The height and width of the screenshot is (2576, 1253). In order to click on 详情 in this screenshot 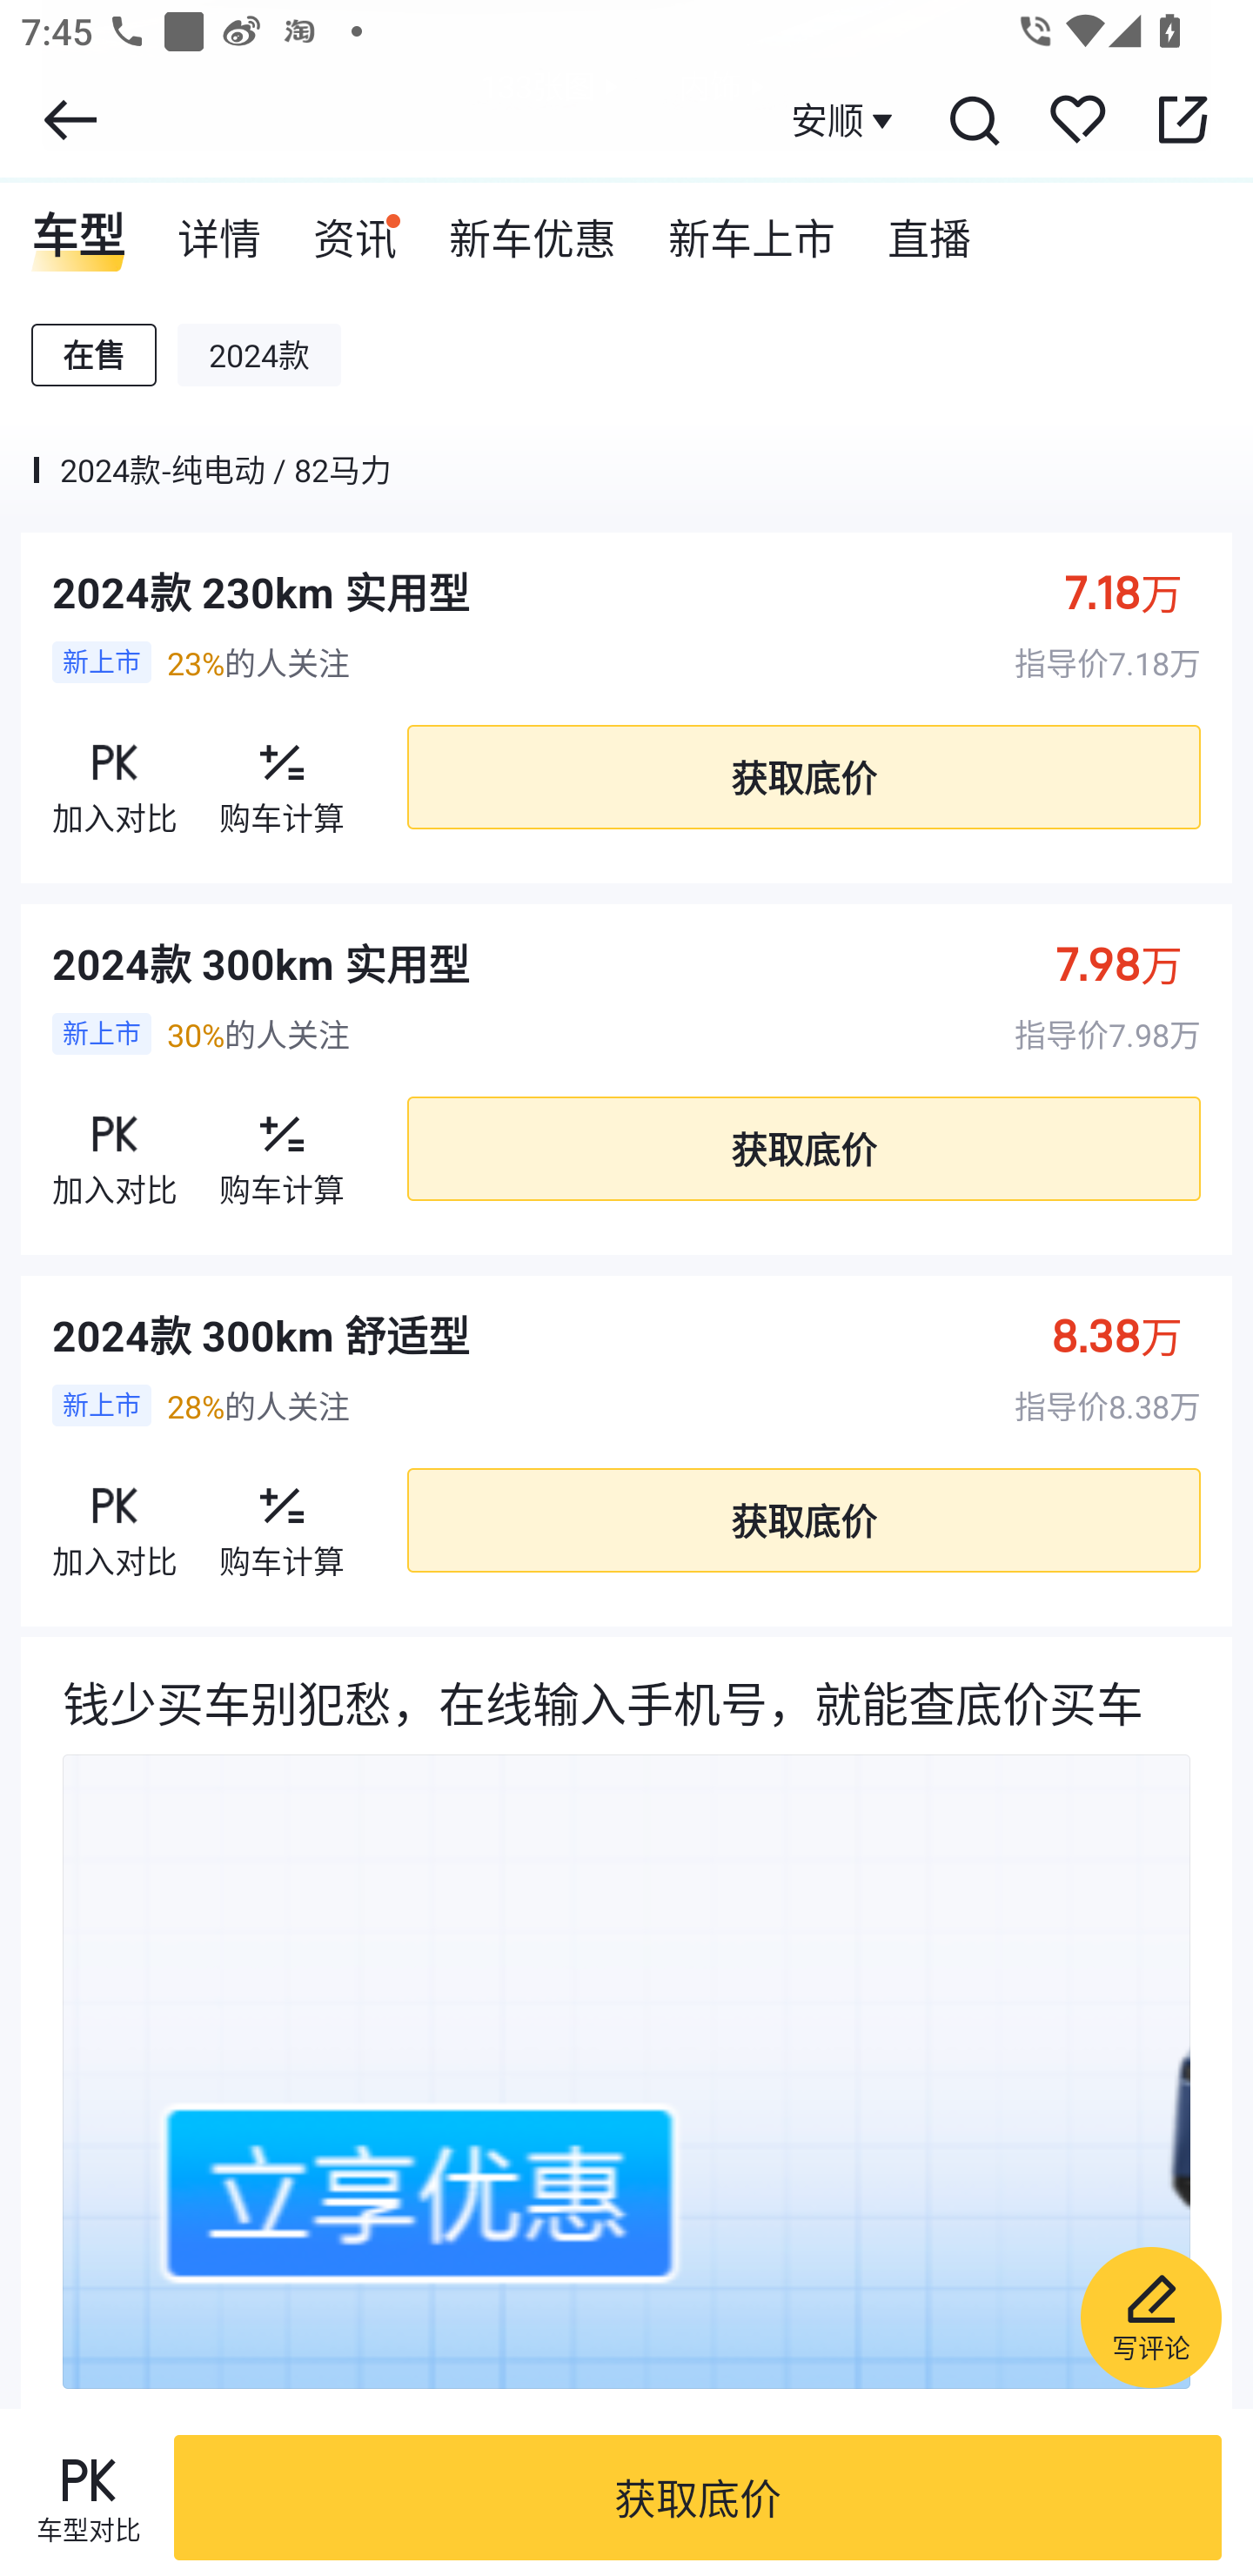, I will do `click(219, 228)`.